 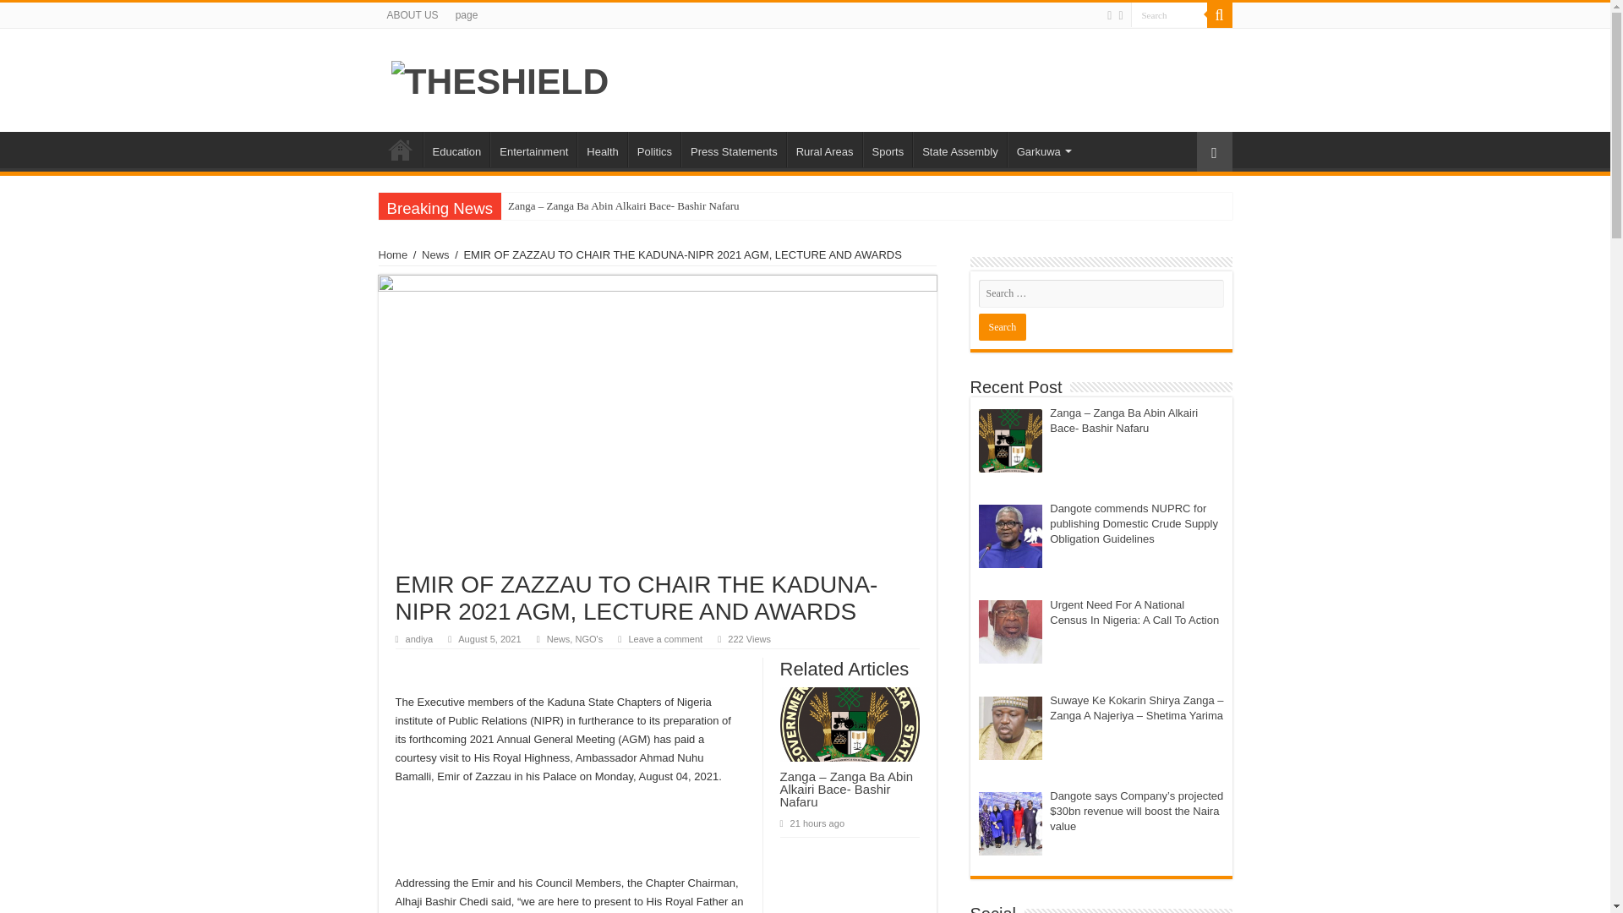 I want to click on State Assembly, so click(x=959, y=149).